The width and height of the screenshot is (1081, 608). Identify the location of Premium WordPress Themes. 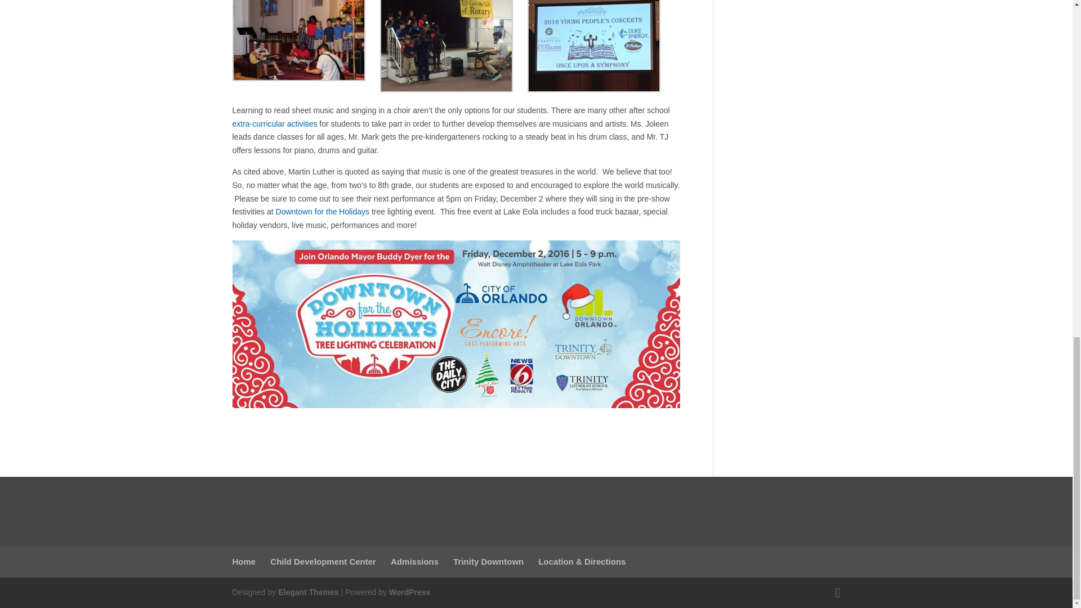
(307, 592).